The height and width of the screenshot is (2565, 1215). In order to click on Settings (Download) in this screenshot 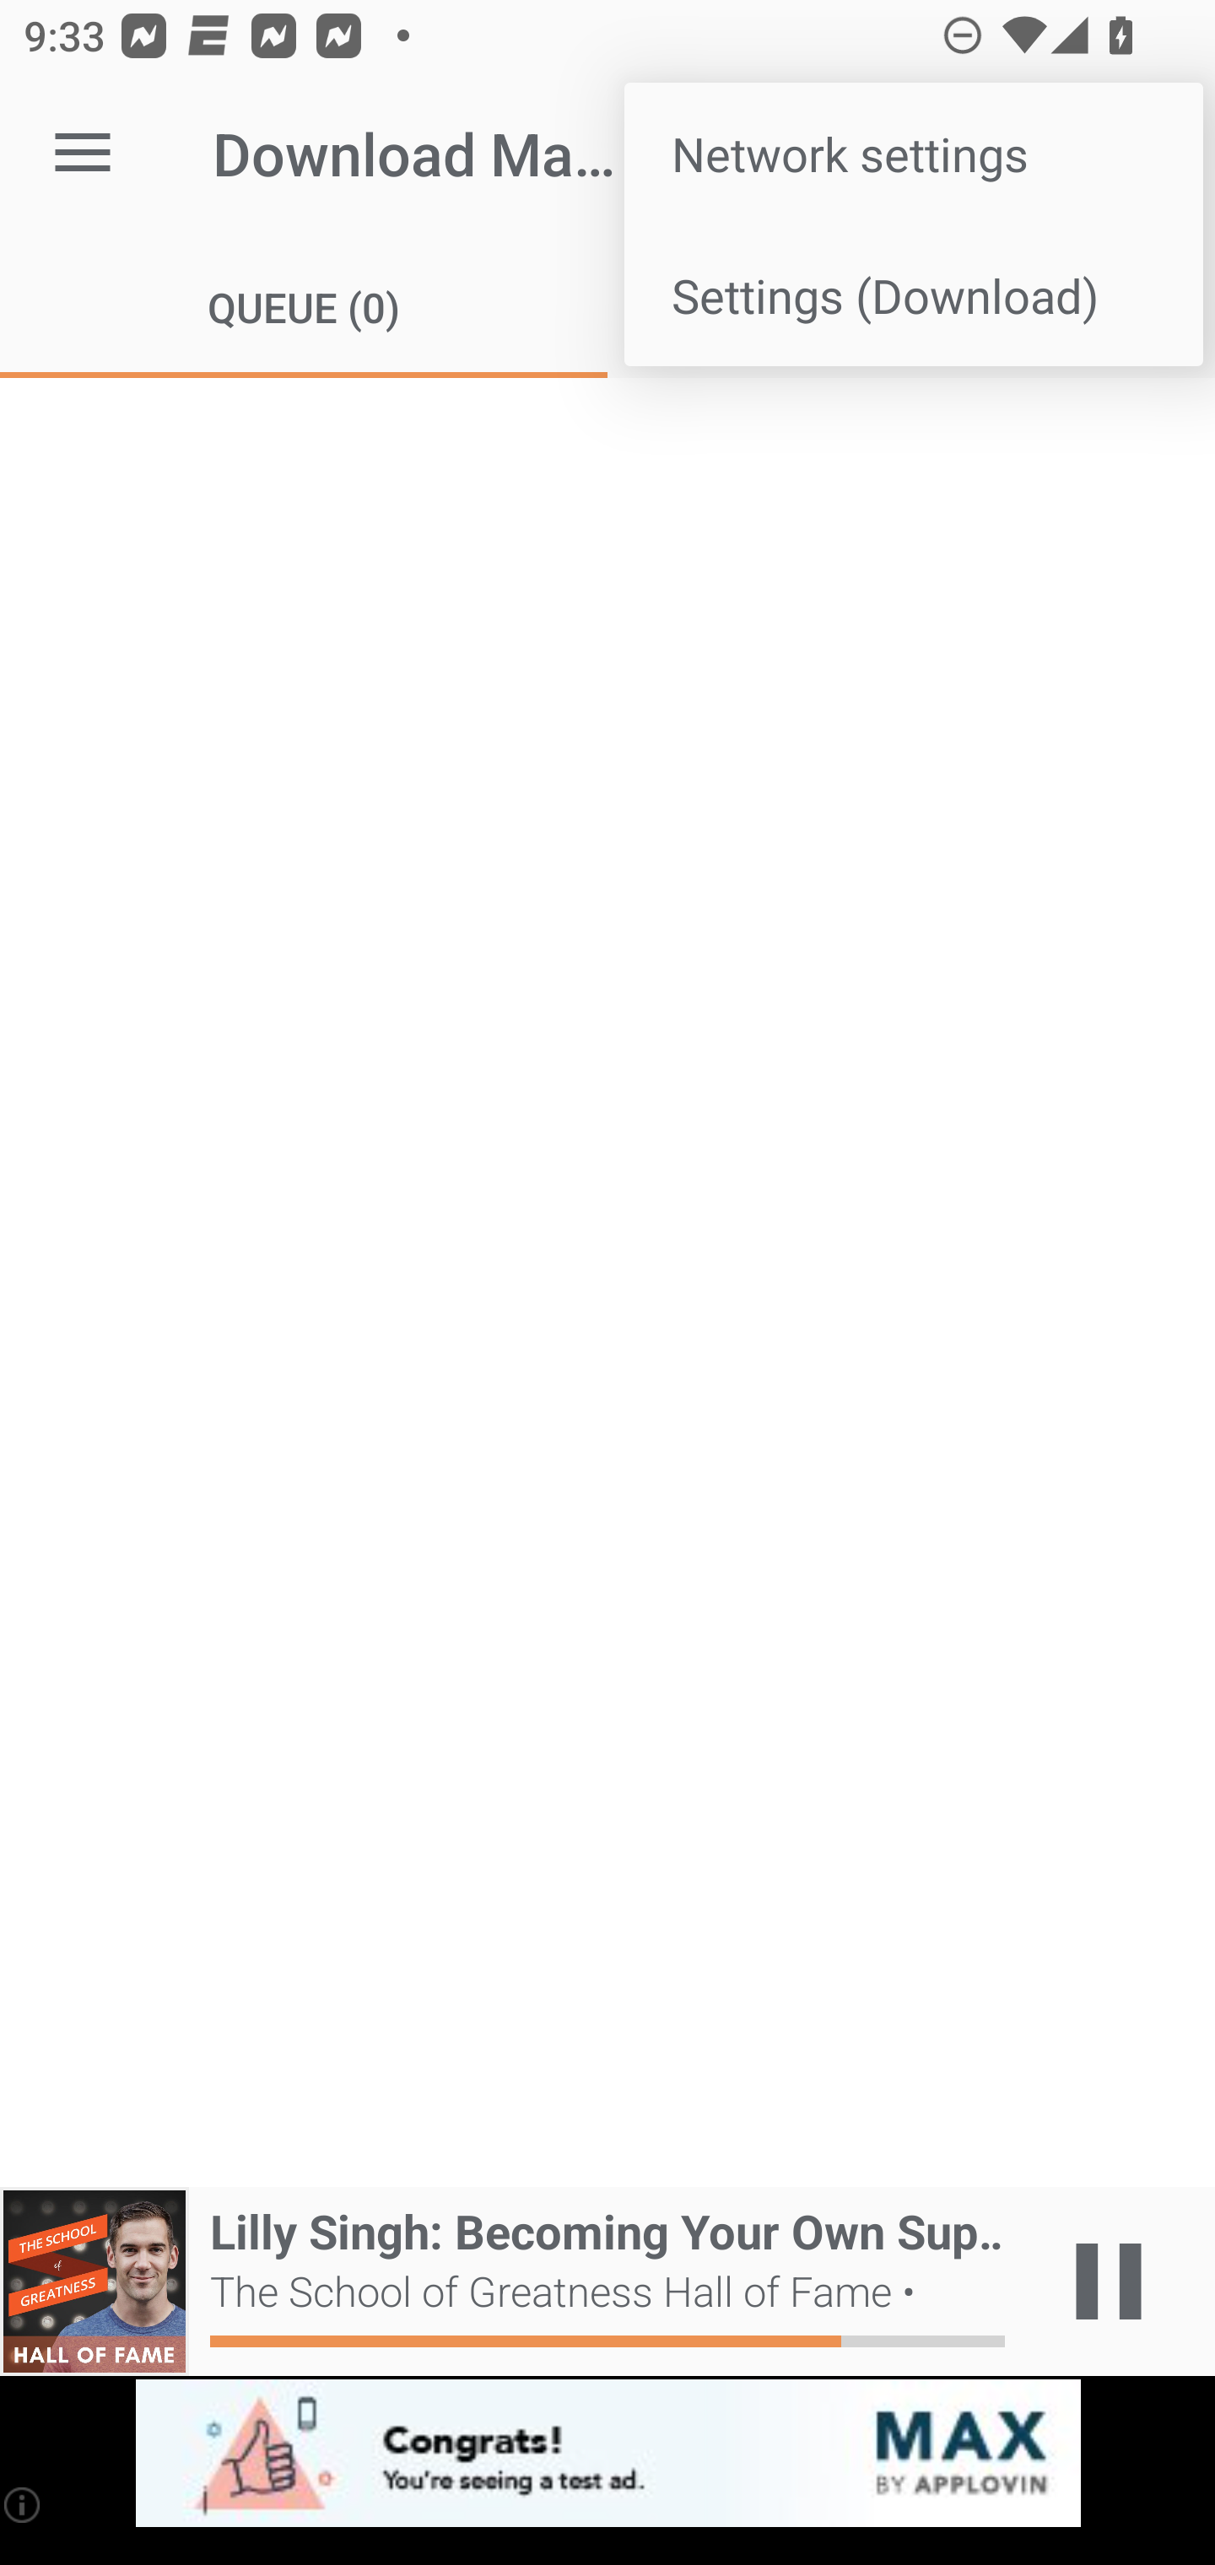, I will do `click(913, 295)`.